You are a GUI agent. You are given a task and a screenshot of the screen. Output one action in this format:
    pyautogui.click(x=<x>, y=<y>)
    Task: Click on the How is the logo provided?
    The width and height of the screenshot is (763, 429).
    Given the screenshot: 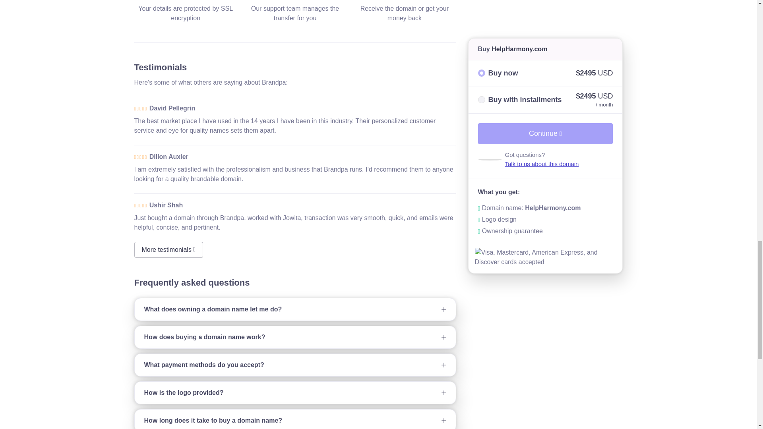 What is the action you would take?
    pyautogui.click(x=295, y=393)
    